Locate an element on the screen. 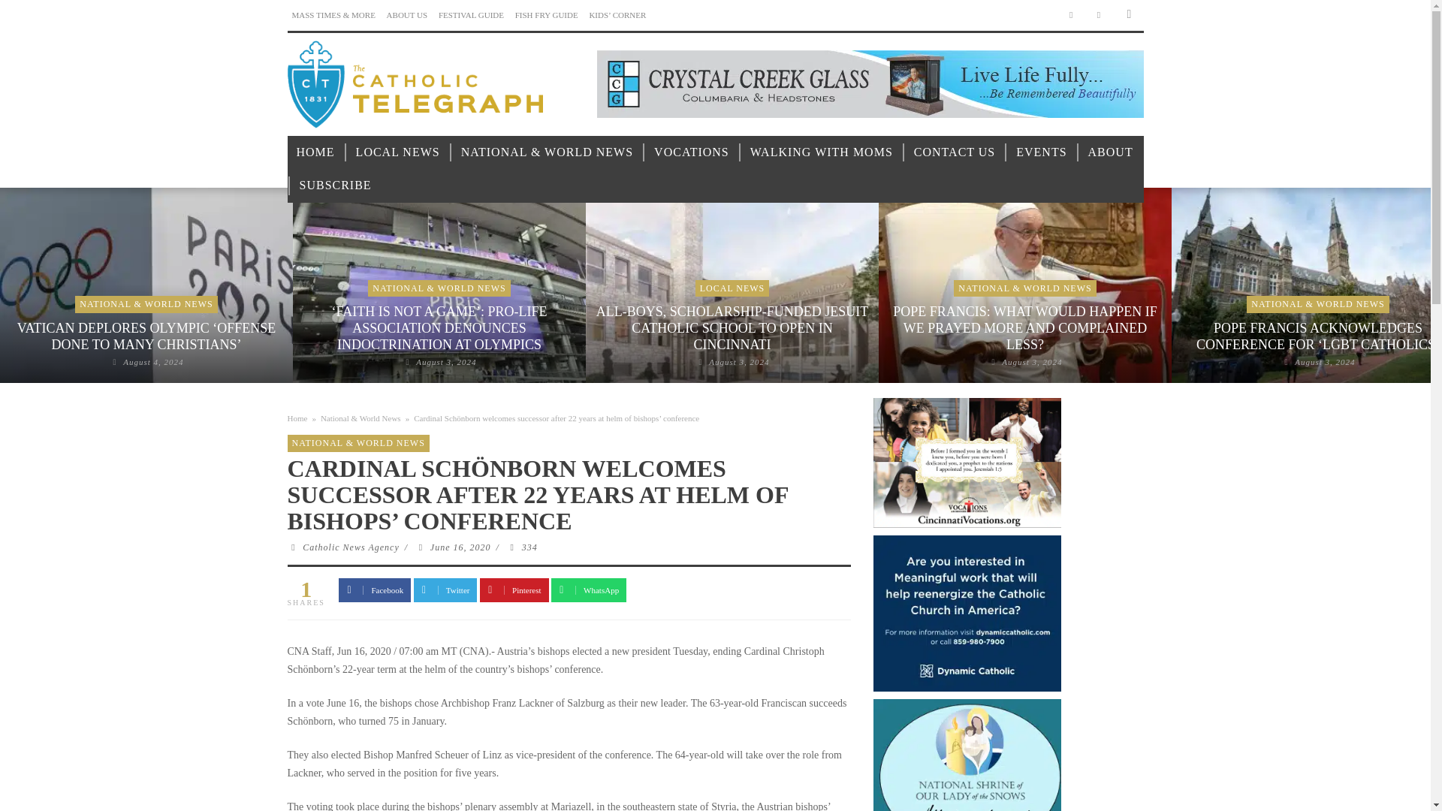 The width and height of the screenshot is (1442, 811). CONTACT US is located at coordinates (954, 152).